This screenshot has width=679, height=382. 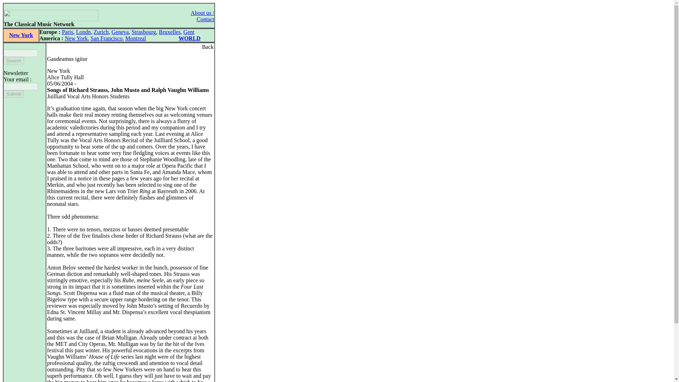 What do you see at coordinates (120, 32) in the screenshot?
I see `Geneva` at bounding box center [120, 32].